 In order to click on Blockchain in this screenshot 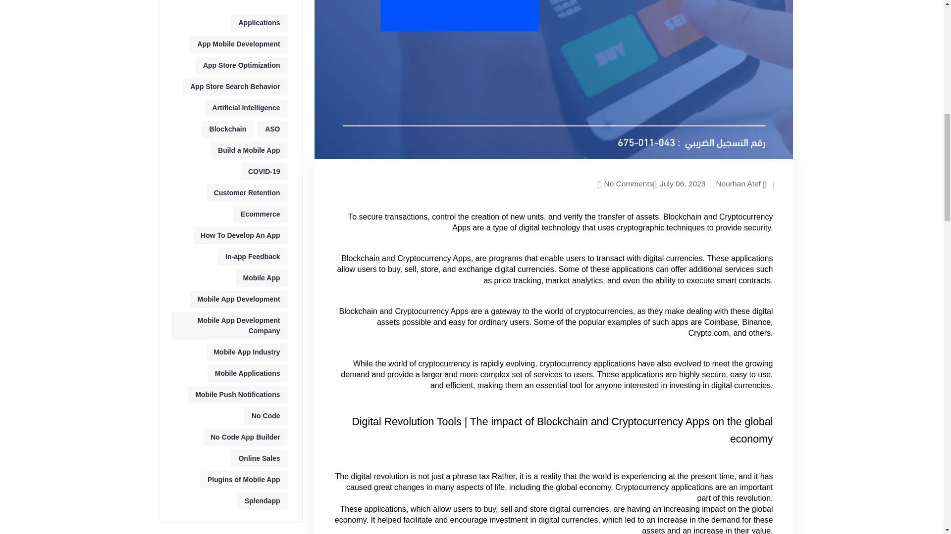, I will do `click(228, 129)`.